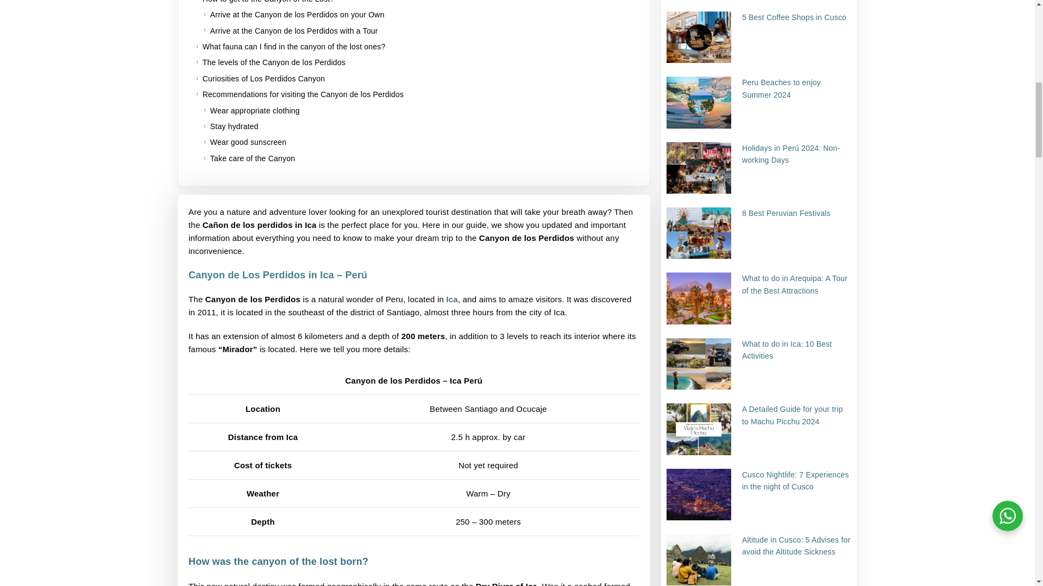 The width and height of the screenshot is (1043, 586). What do you see at coordinates (235, 126) in the screenshot?
I see `Stay hydrated` at bounding box center [235, 126].